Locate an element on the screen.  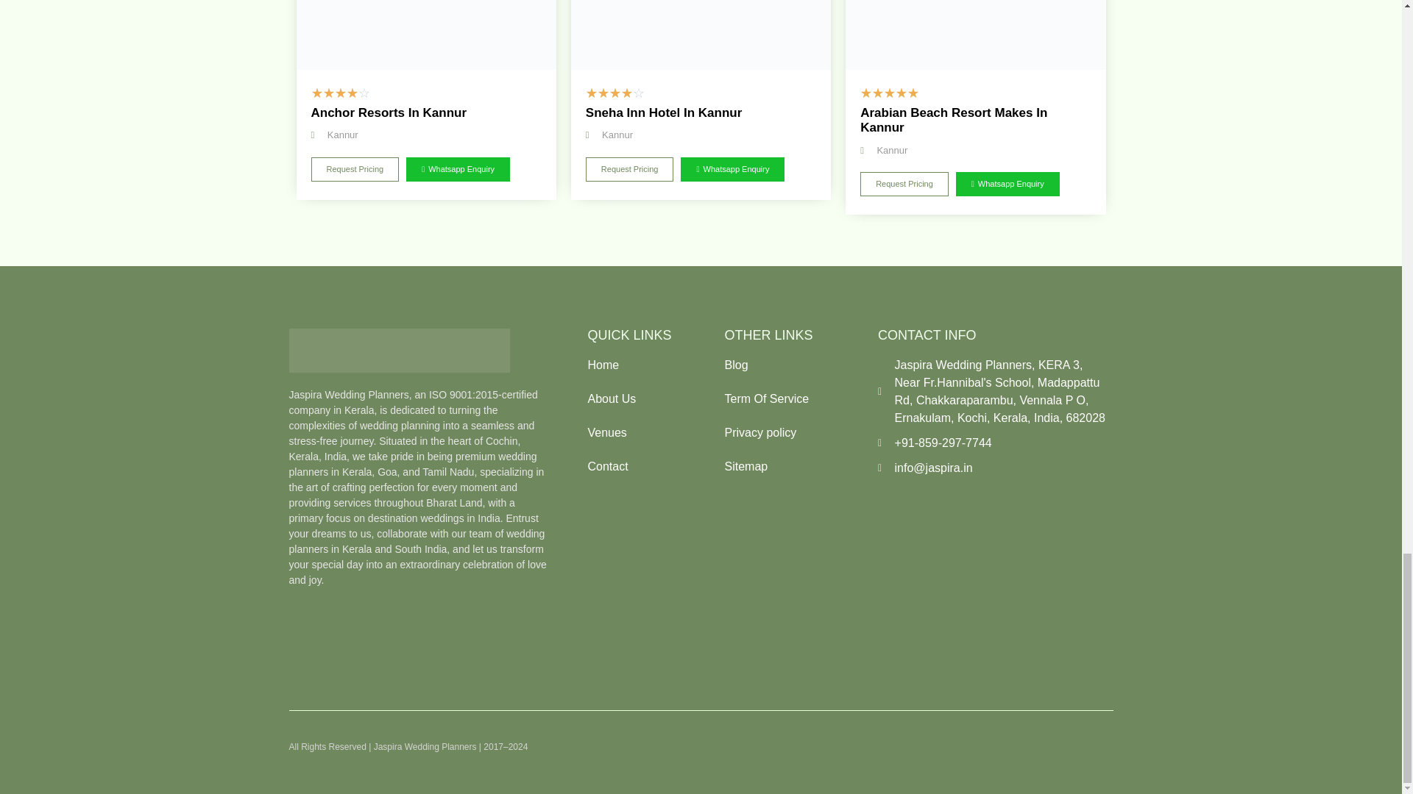
Anchor Resorts In Kannur is located at coordinates (425, 35).